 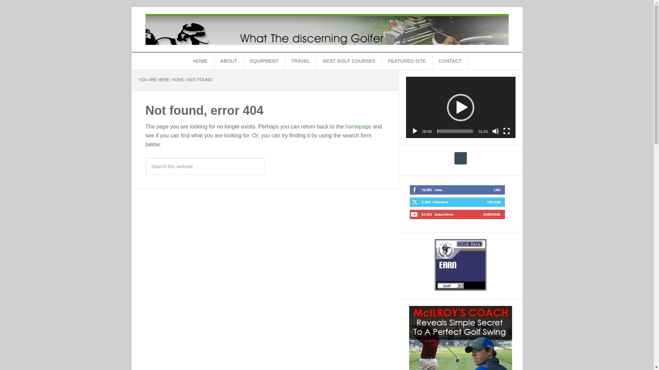 What do you see at coordinates (415, 131) in the screenshot?
I see `Play` at bounding box center [415, 131].